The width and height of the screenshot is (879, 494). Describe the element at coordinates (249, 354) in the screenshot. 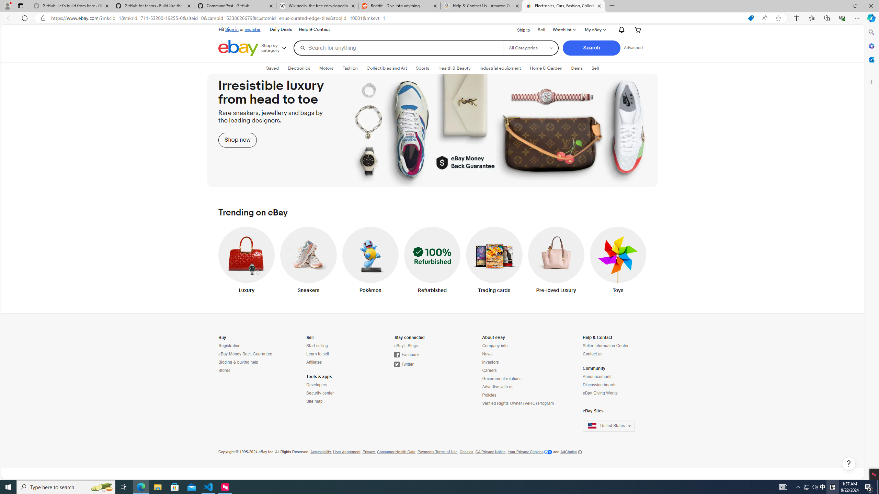

I see `eBay Money Back Guarantee` at that location.